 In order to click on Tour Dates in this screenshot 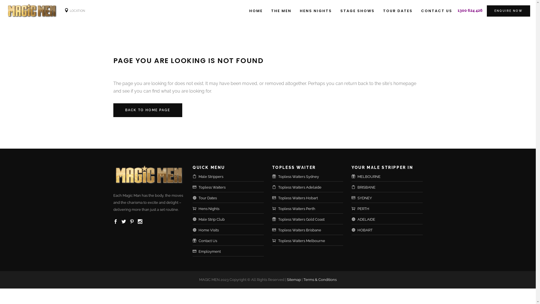, I will do `click(231, 198)`.